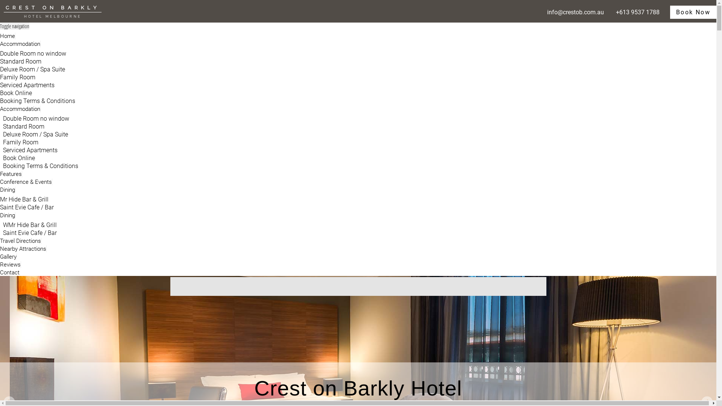 This screenshot has height=406, width=722. I want to click on Travel Directions, so click(21, 241).